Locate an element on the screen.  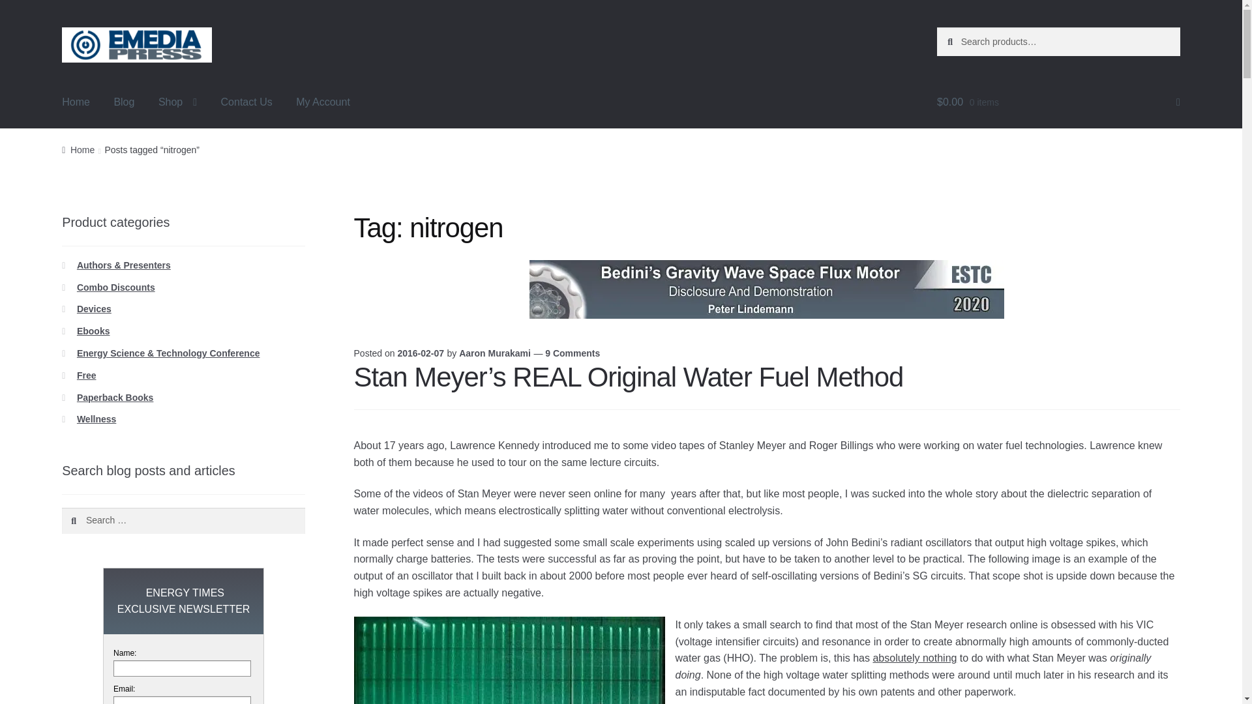
Home is located at coordinates (76, 102).